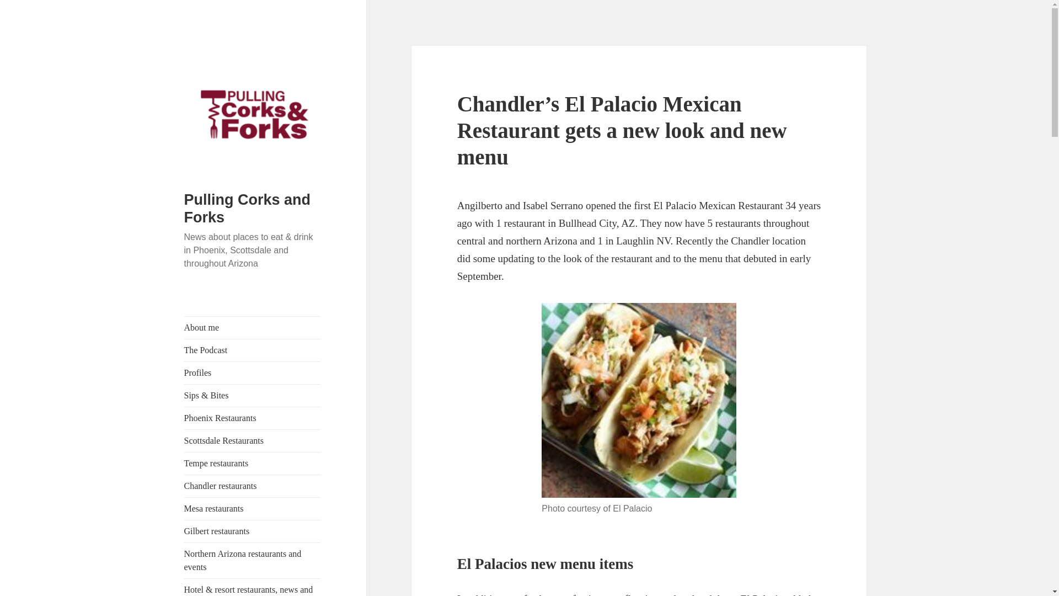  I want to click on Northern Arizona restaurants and events, so click(253, 560).